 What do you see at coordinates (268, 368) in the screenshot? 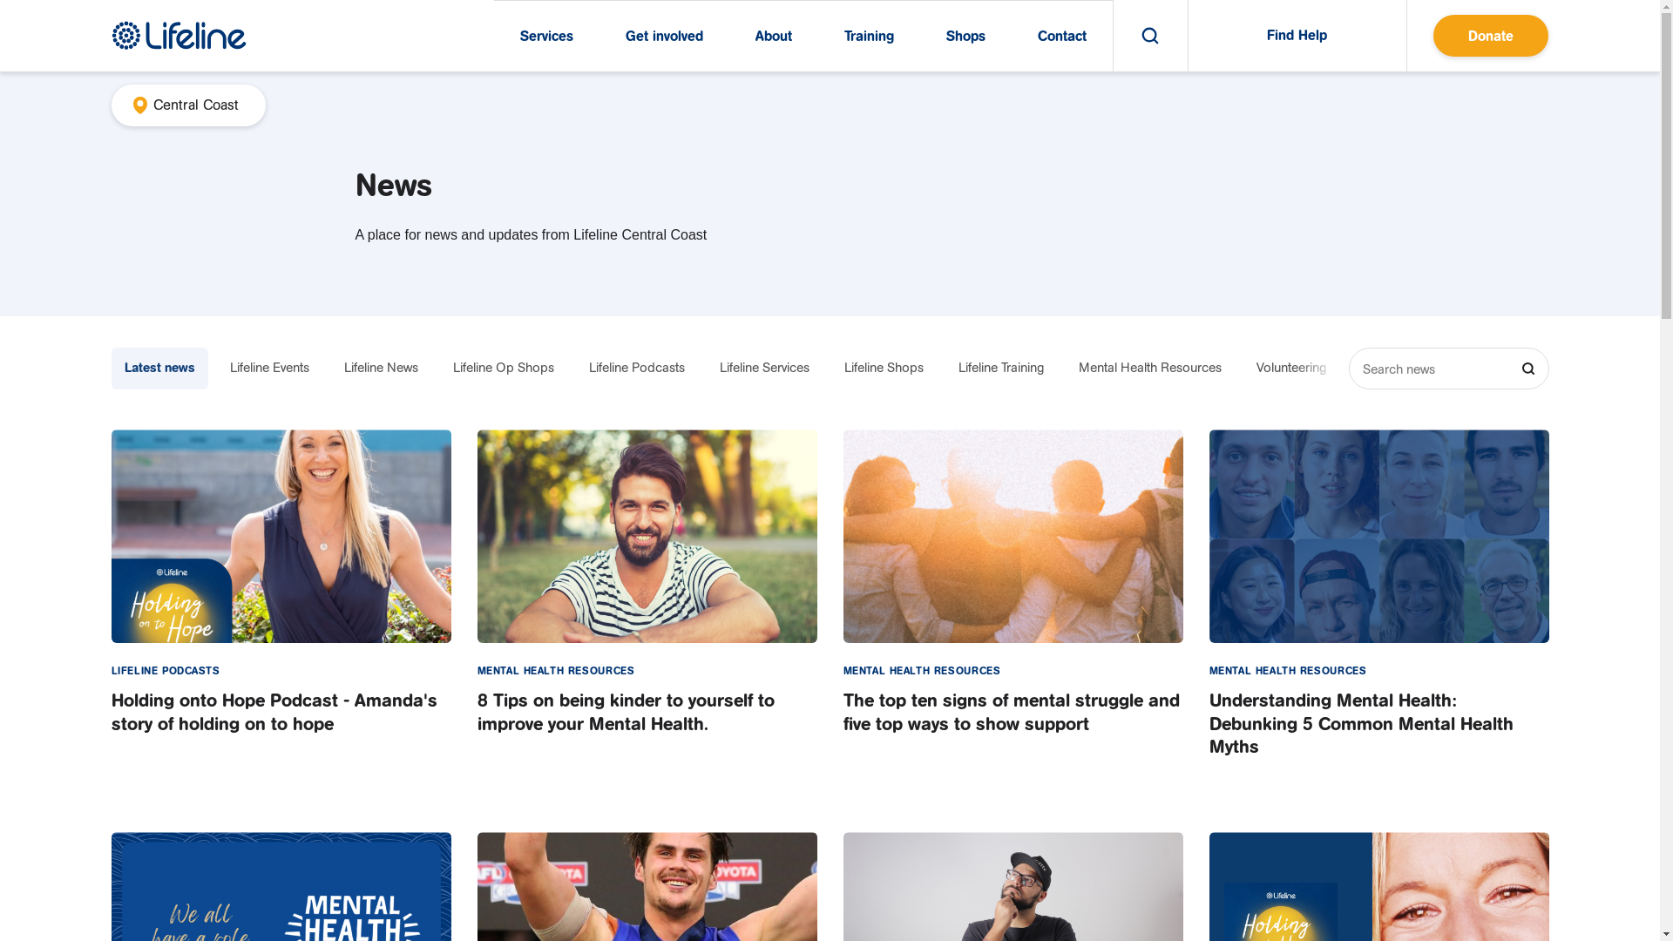
I see `Lifeline Events` at bounding box center [268, 368].